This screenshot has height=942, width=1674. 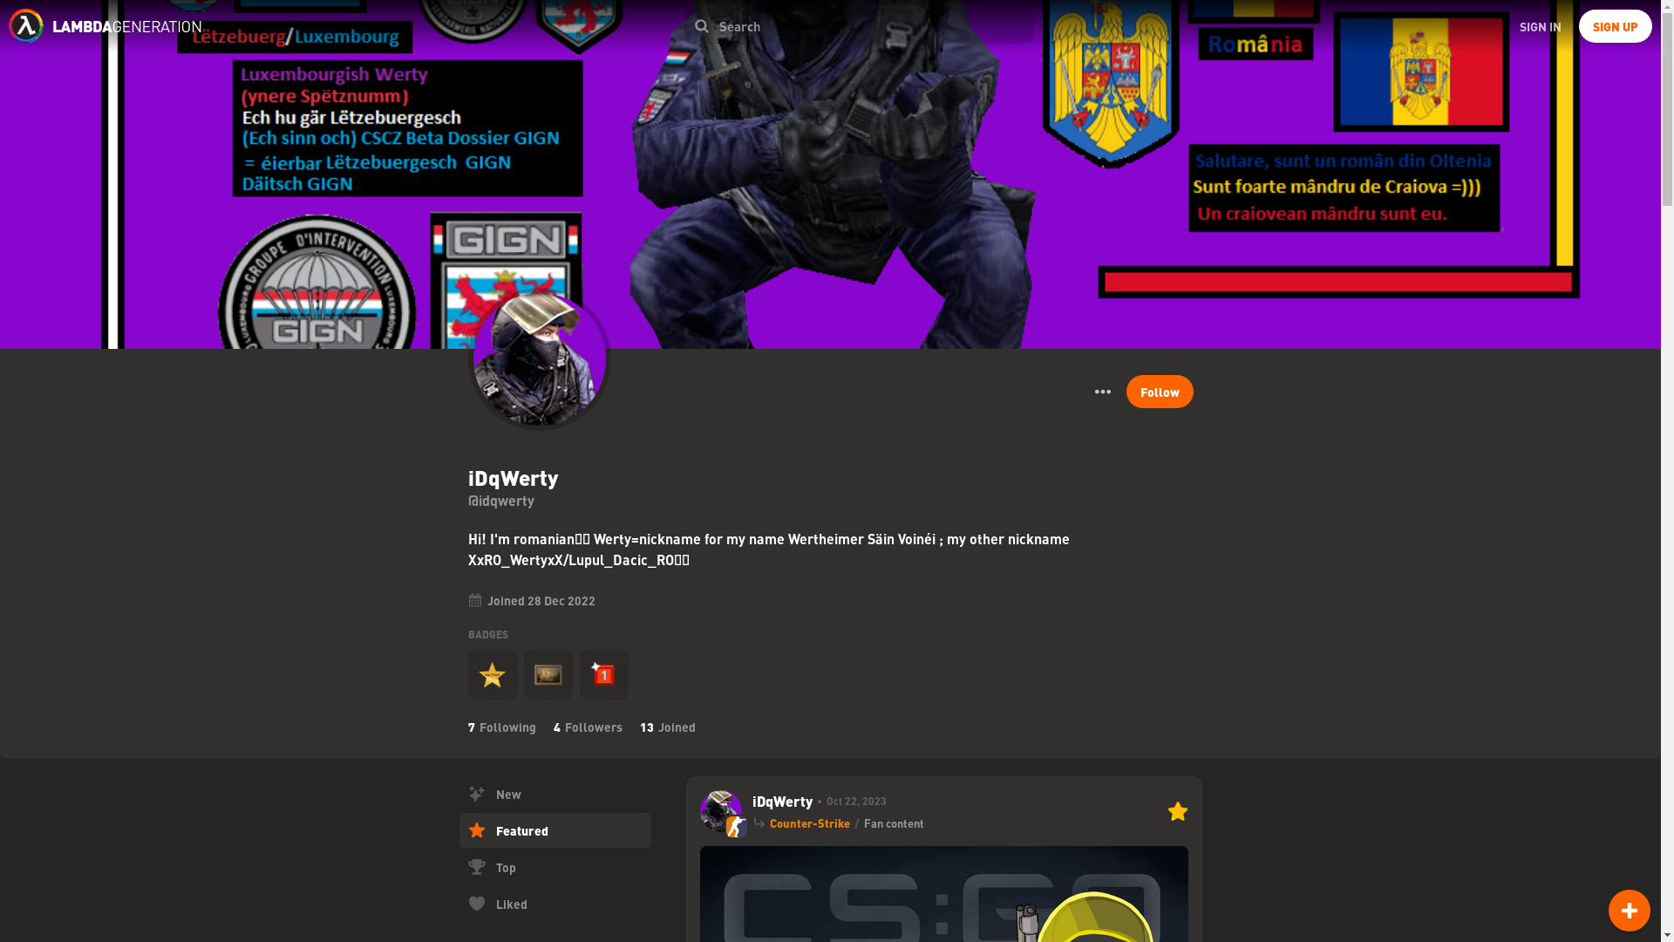 What do you see at coordinates (1615, 25) in the screenshot?
I see `SIGN UP` at bounding box center [1615, 25].